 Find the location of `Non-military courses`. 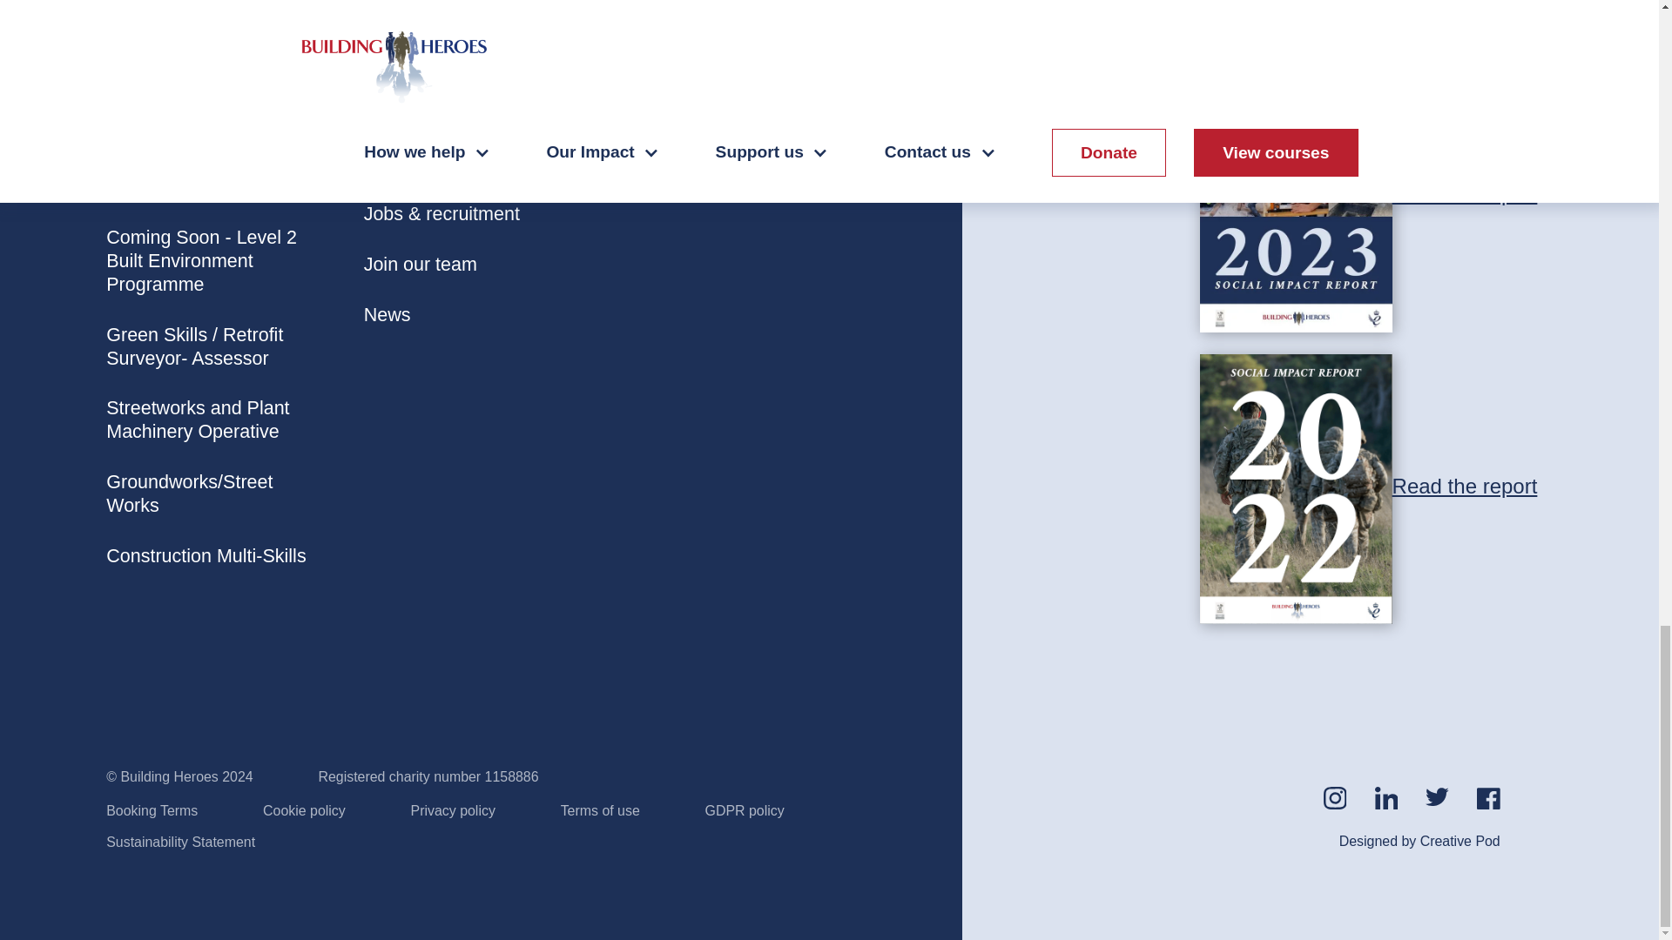

Non-military courses is located at coordinates (207, 113).